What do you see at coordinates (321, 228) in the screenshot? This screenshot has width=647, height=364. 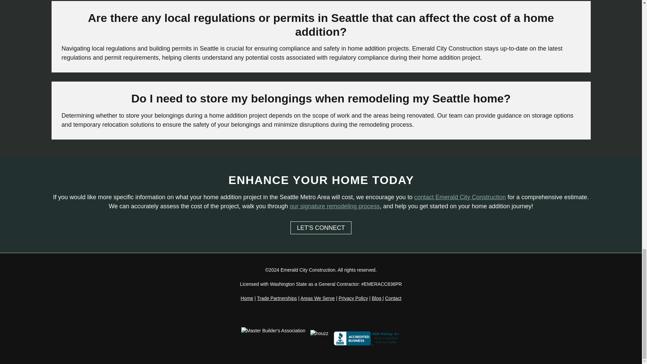 I see `LET'S CONNECT` at bounding box center [321, 228].